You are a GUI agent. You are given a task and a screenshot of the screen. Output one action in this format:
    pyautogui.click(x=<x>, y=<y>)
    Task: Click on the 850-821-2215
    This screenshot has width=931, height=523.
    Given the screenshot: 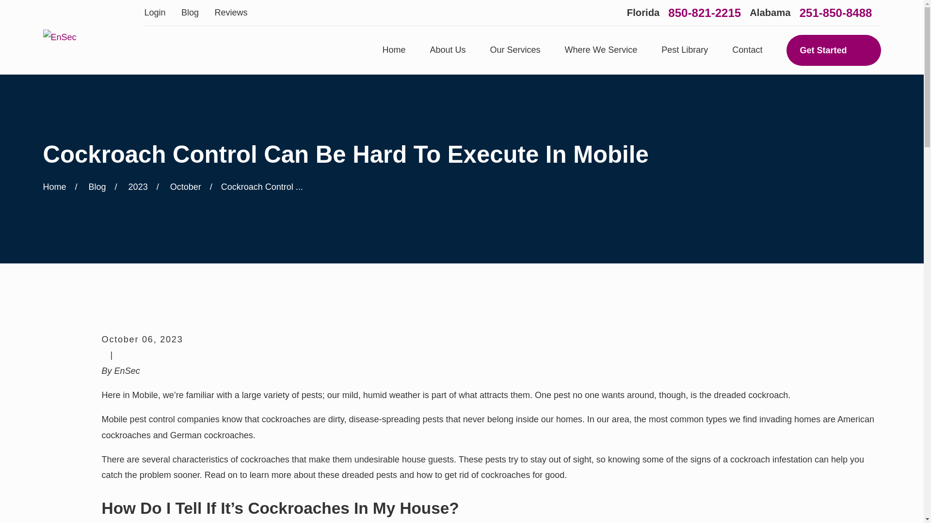 What is the action you would take?
    pyautogui.click(x=705, y=13)
    